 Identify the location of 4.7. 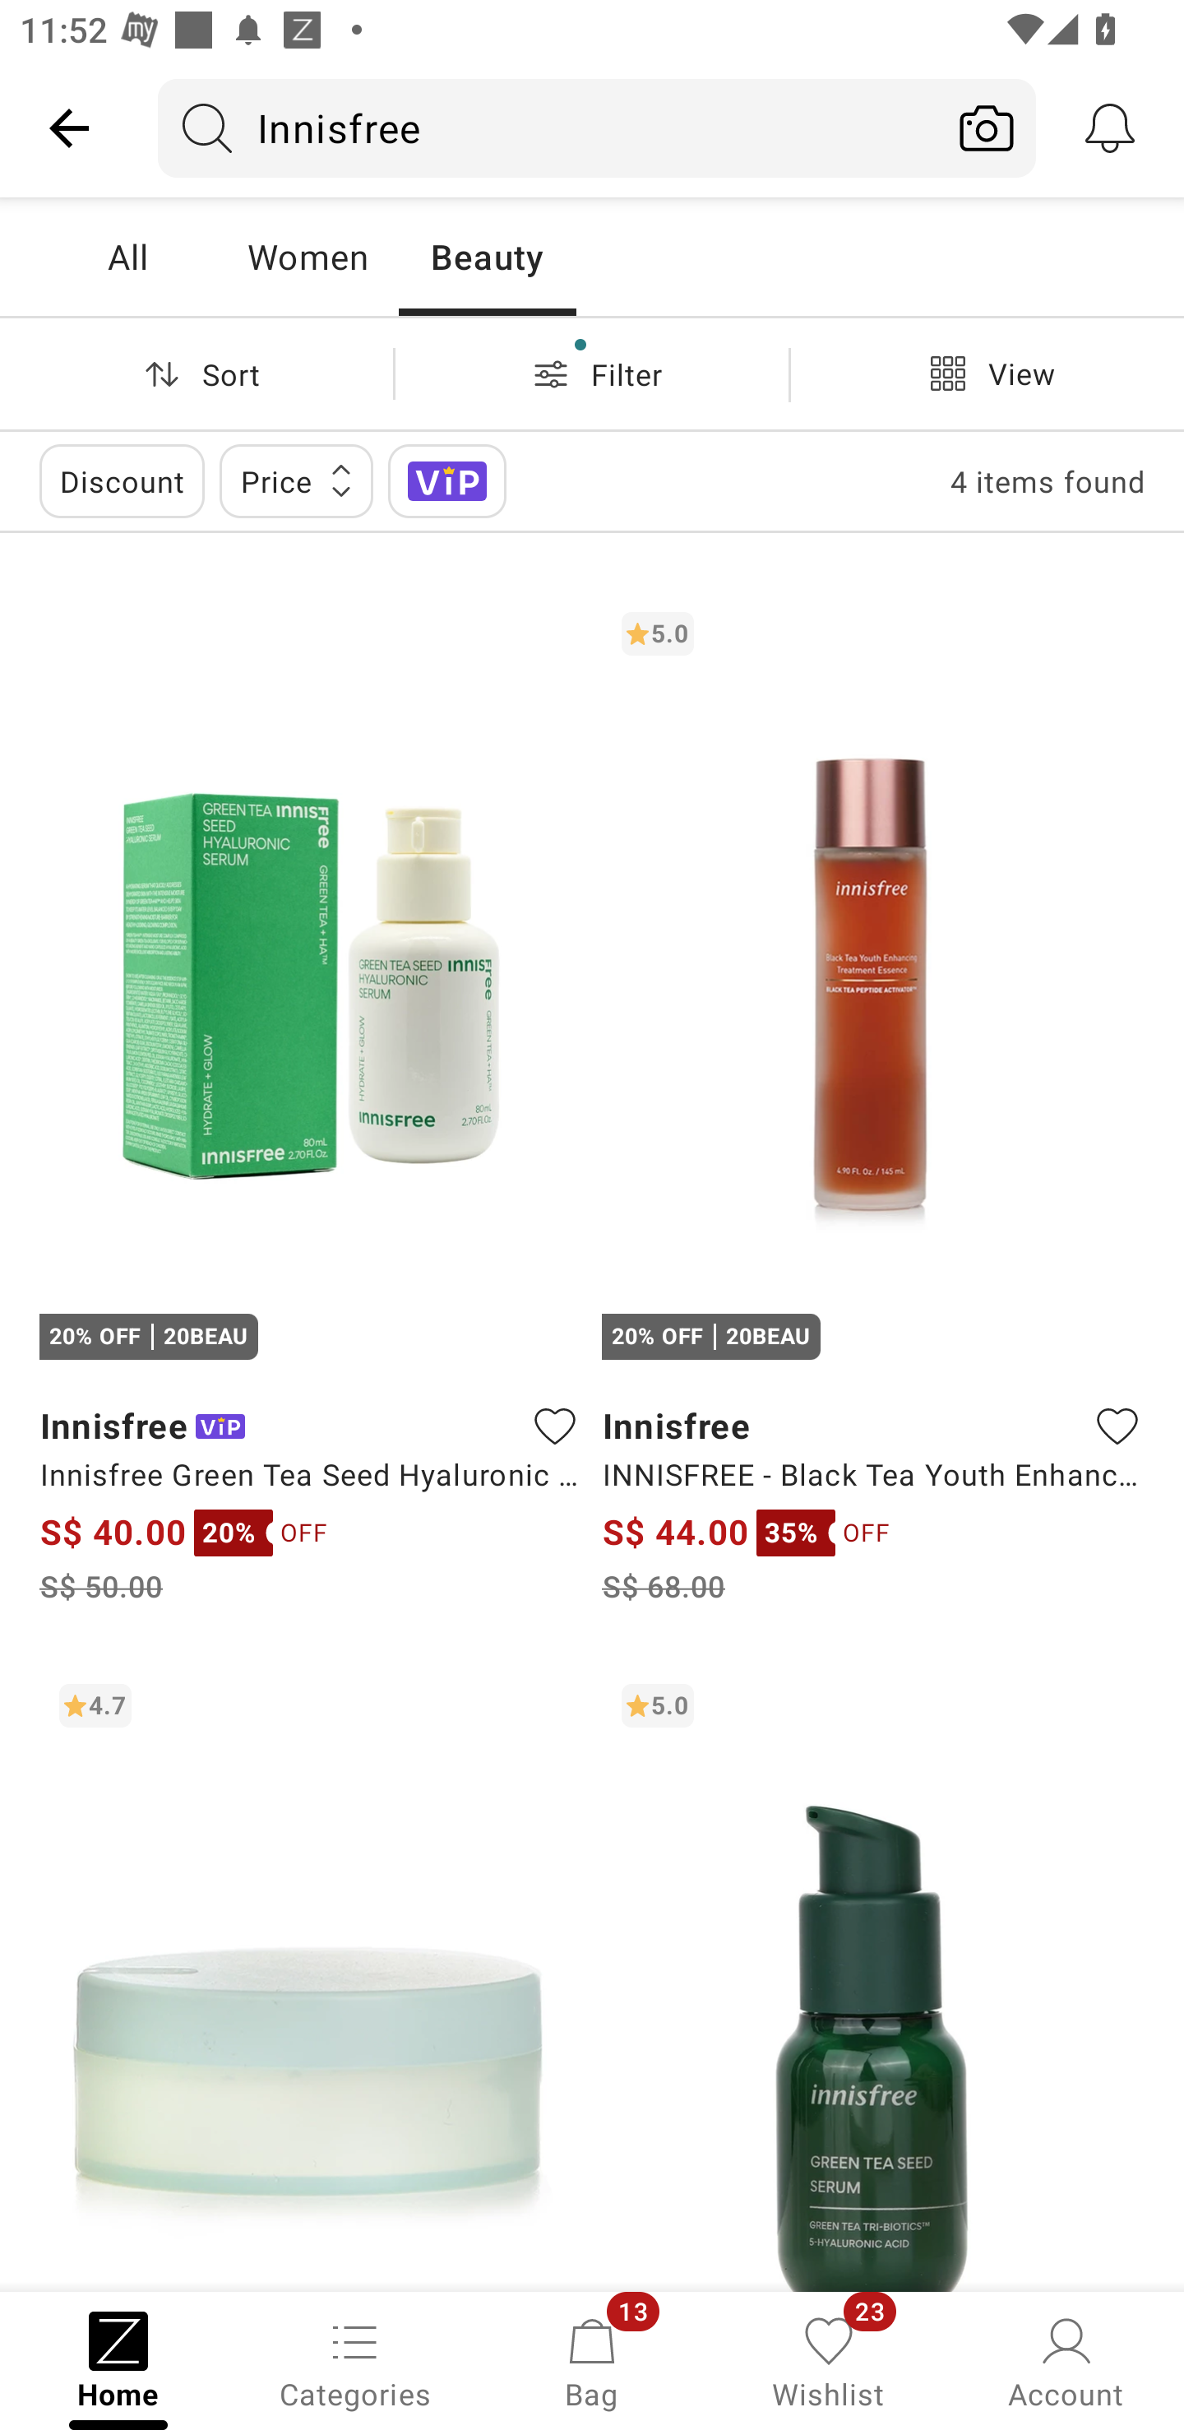
(311, 1977).